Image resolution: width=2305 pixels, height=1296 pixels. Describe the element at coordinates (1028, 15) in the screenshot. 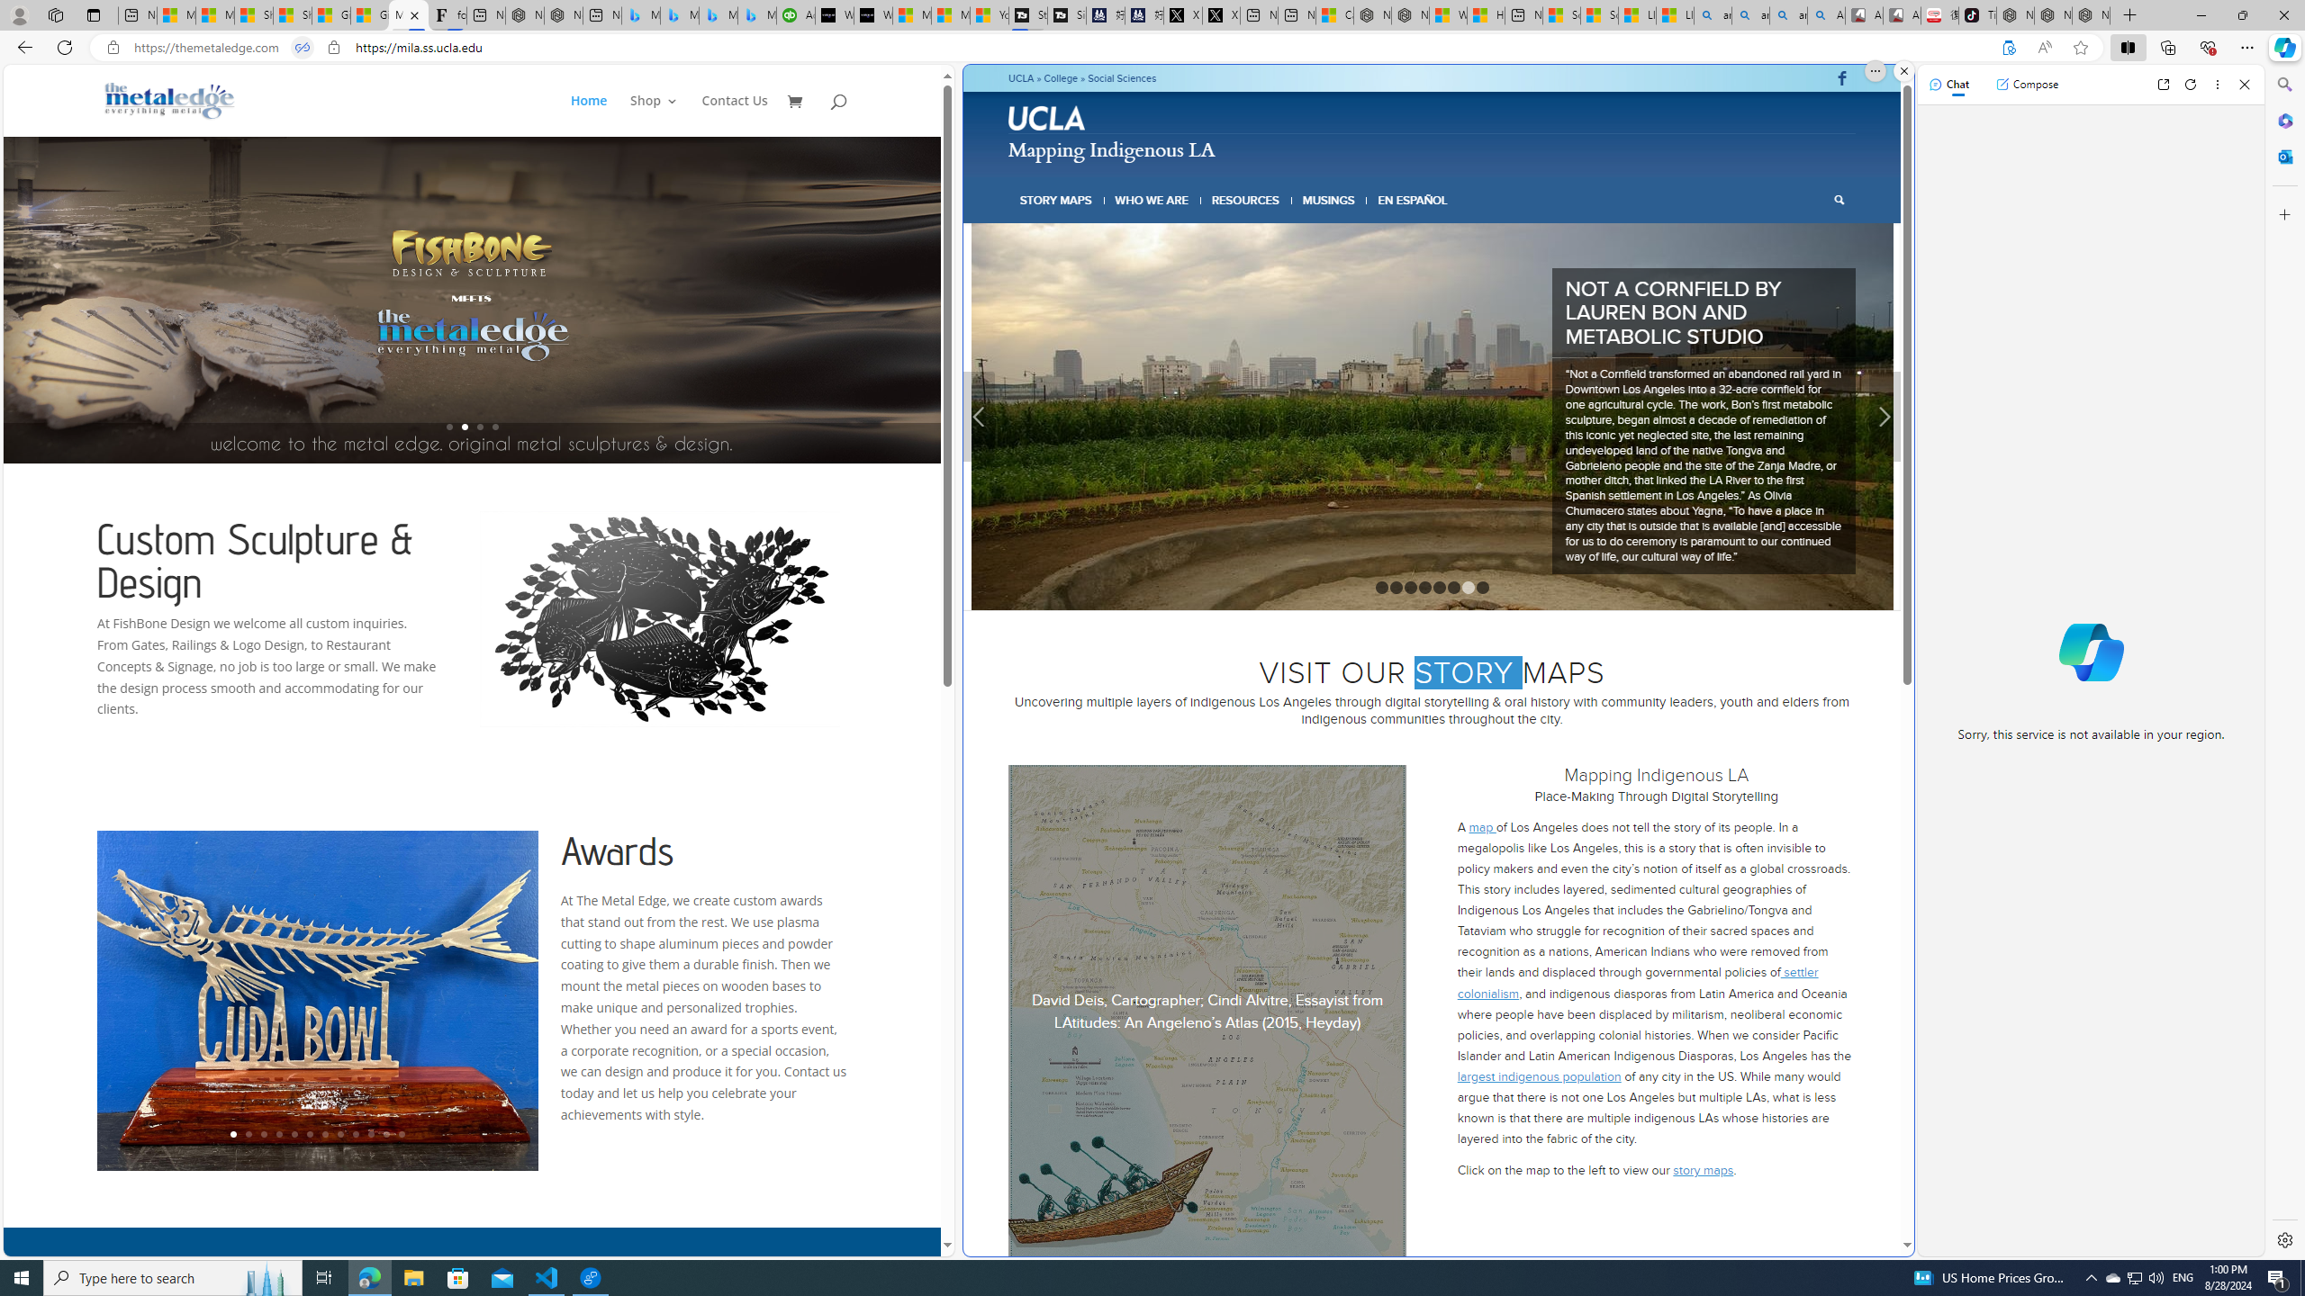

I see `Streaming Coverage | T3` at that location.